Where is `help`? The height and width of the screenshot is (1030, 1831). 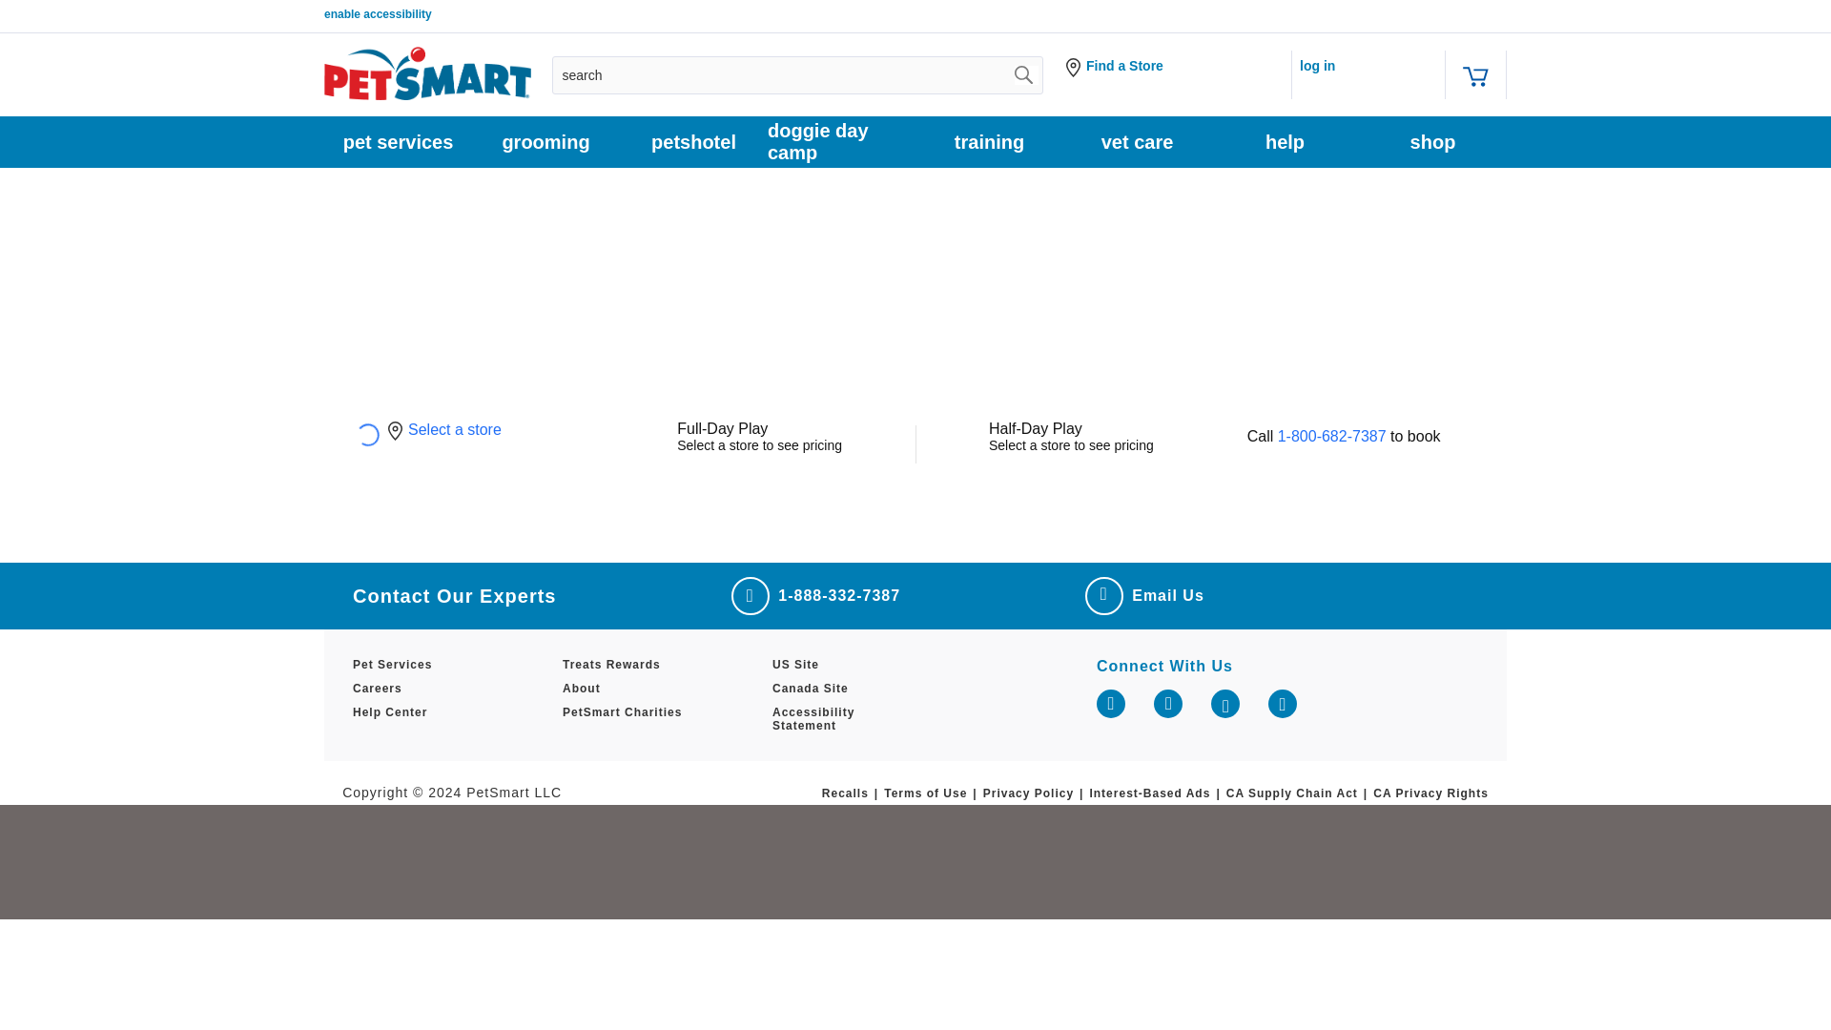 help is located at coordinates (1284, 142).